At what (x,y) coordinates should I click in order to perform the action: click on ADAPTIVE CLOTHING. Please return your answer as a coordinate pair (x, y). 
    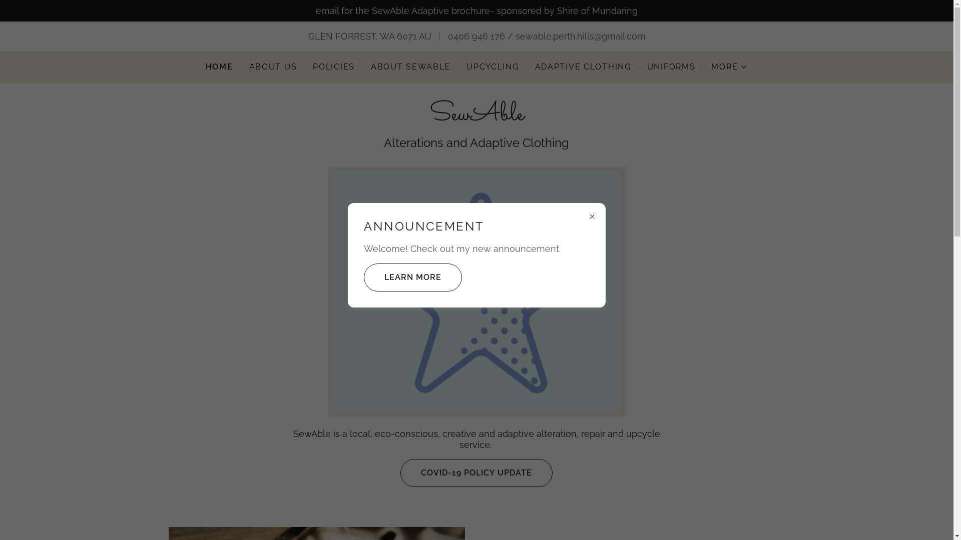
    Looking at the image, I should click on (583, 67).